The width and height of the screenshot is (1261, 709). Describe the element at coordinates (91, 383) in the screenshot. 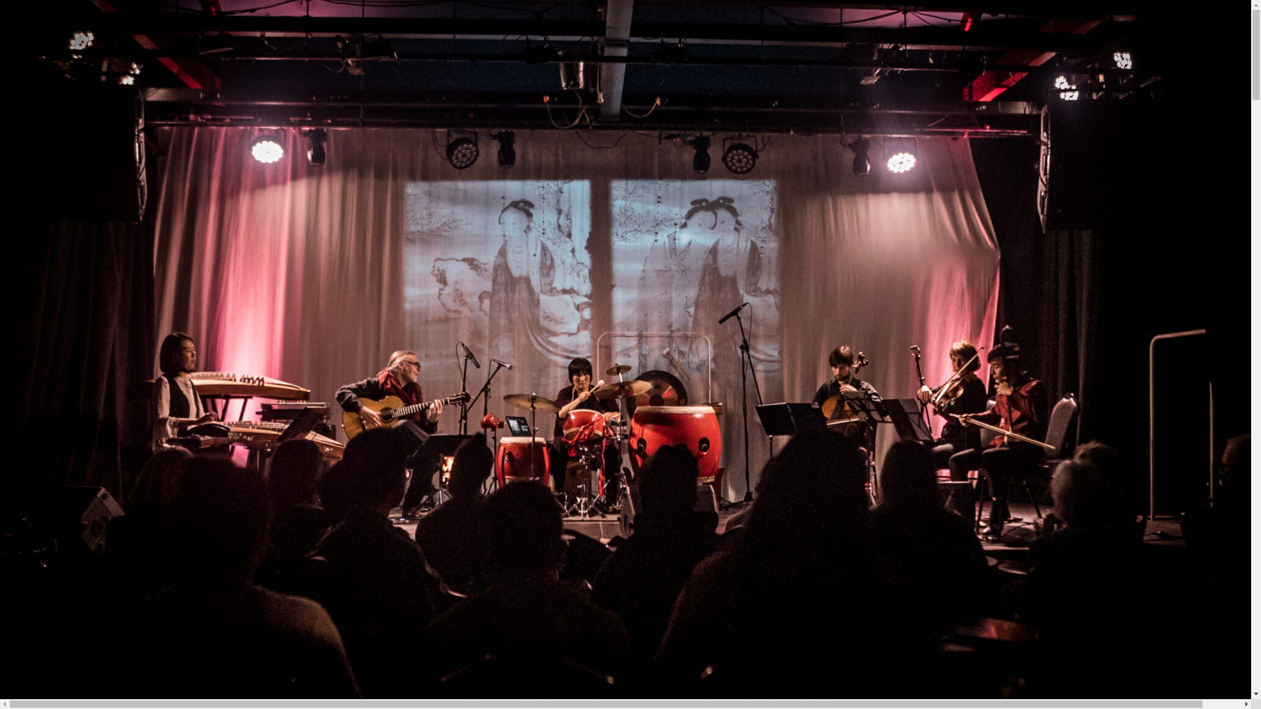

I see `Nexus Arts Gallery` at that location.